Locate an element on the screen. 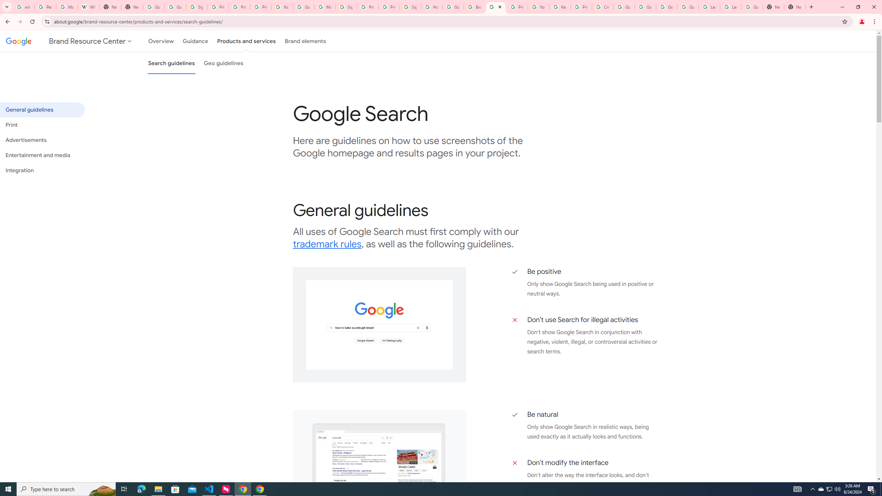  Sign in - Google Accounts is located at coordinates (346, 7).